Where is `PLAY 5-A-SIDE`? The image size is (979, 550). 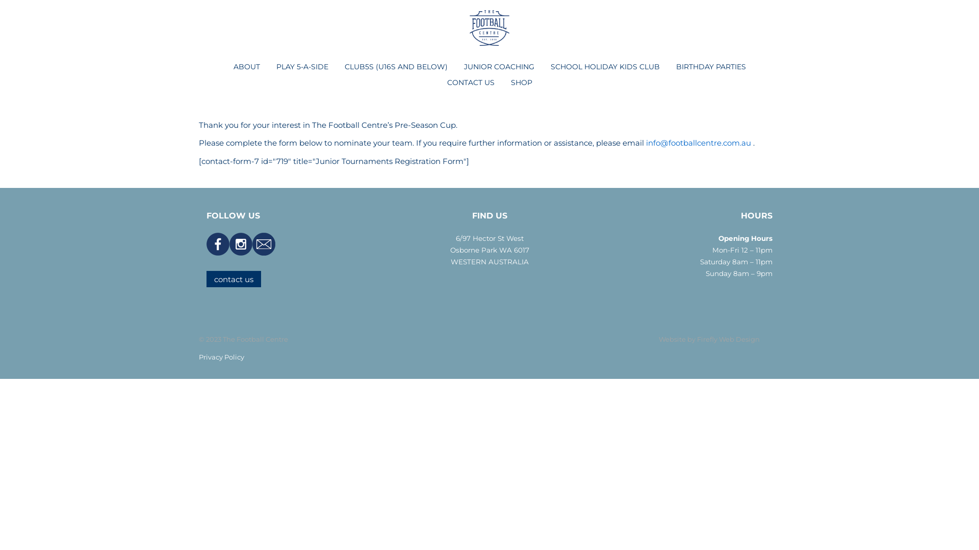 PLAY 5-A-SIDE is located at coordinates (302, 67).